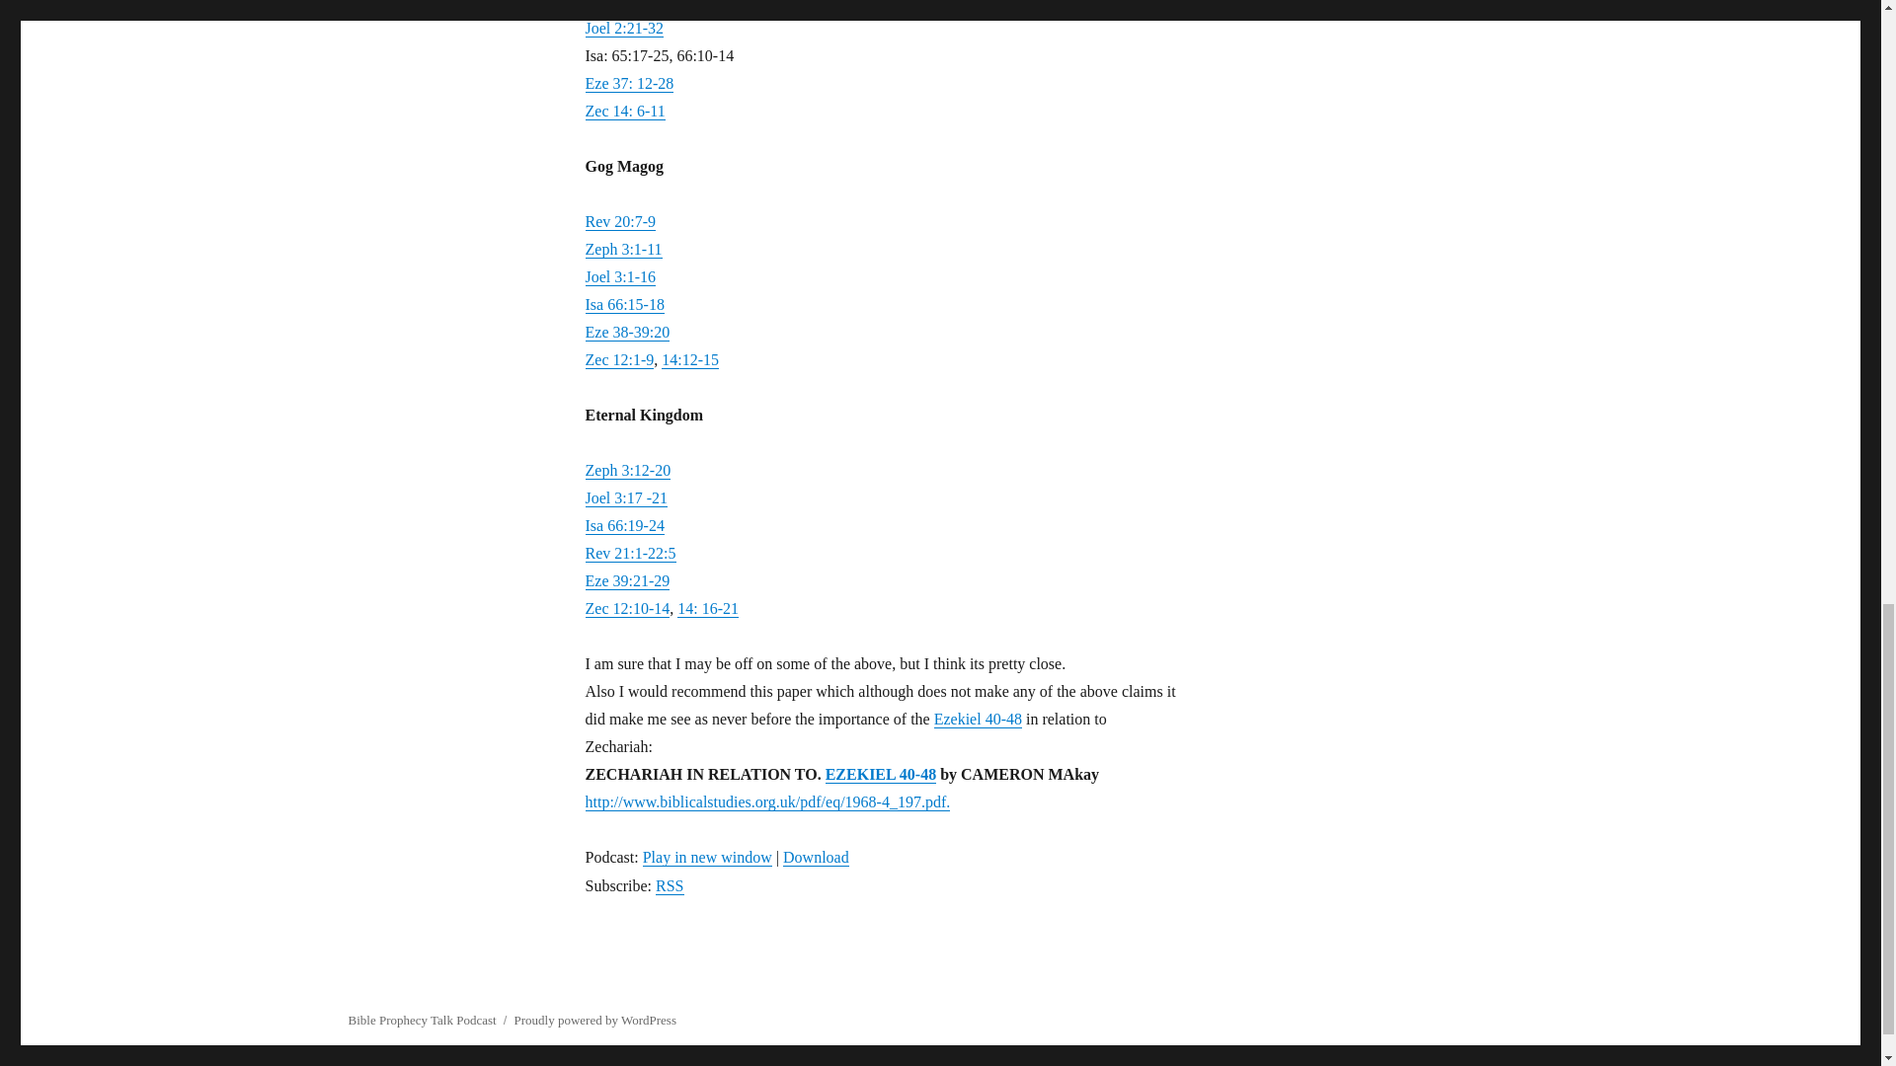 The image size is (1896, 1066). I want to click on Rev 21:1-22:5, so click(629, 553).